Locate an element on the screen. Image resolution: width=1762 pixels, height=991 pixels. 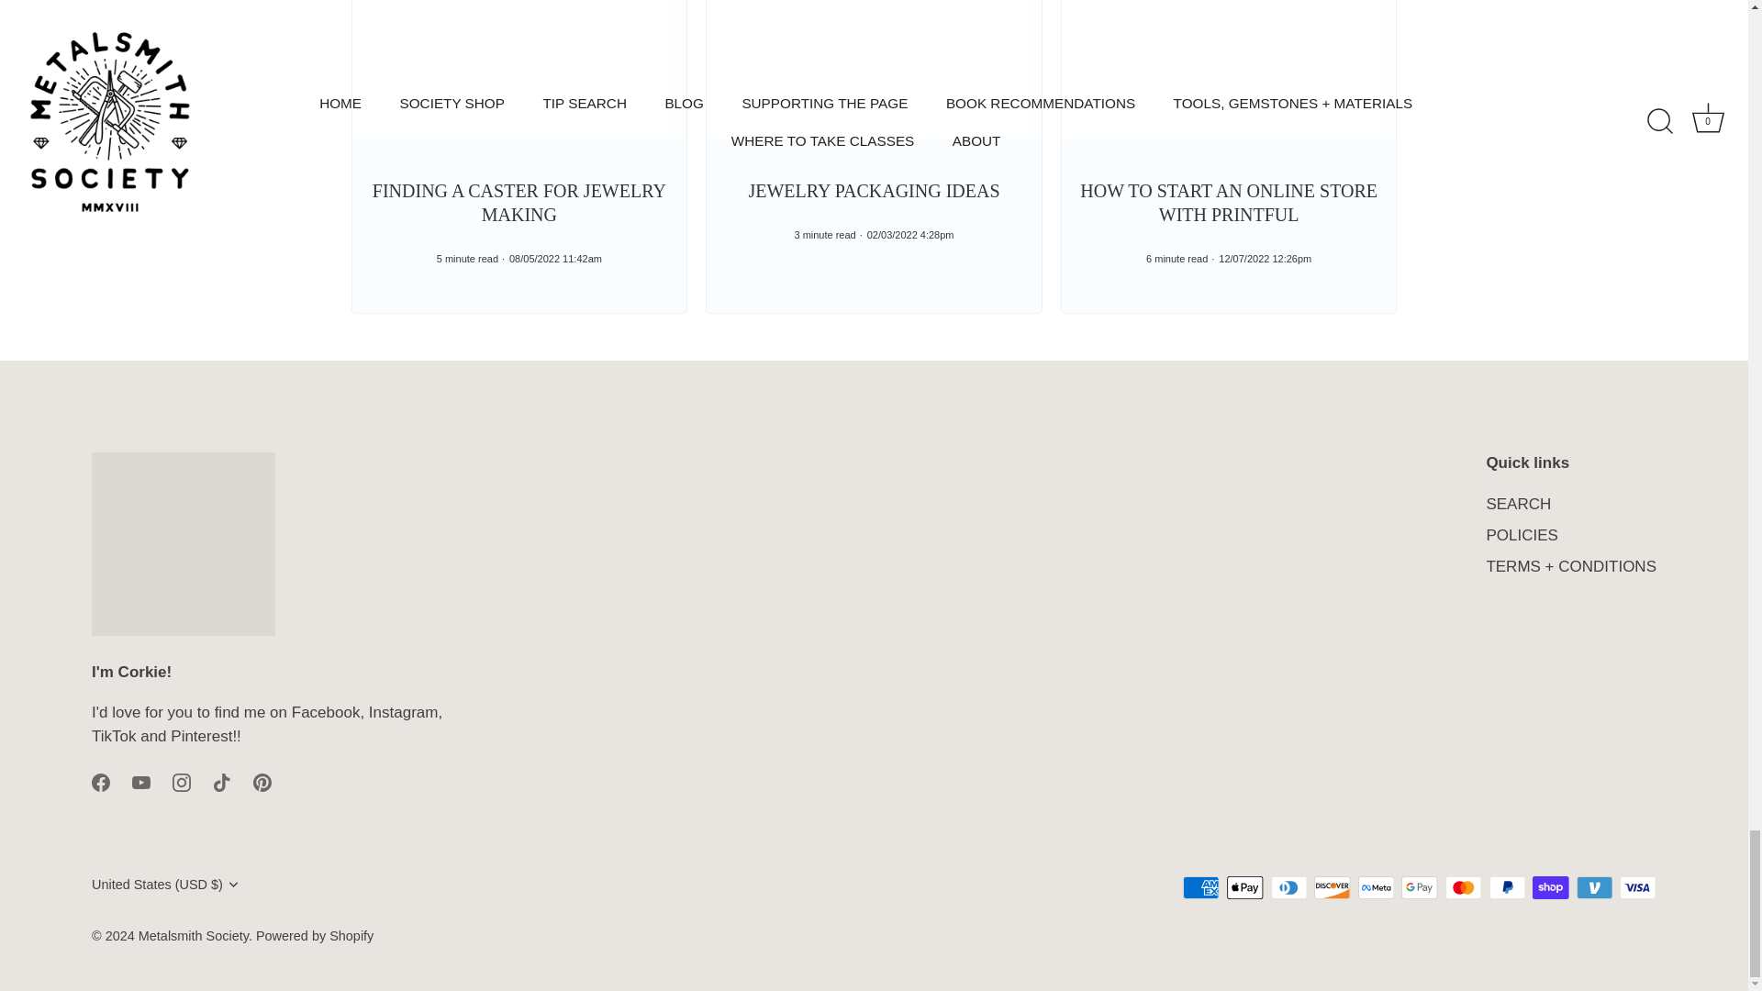
PayPal is located at coordinates (1507, 886).